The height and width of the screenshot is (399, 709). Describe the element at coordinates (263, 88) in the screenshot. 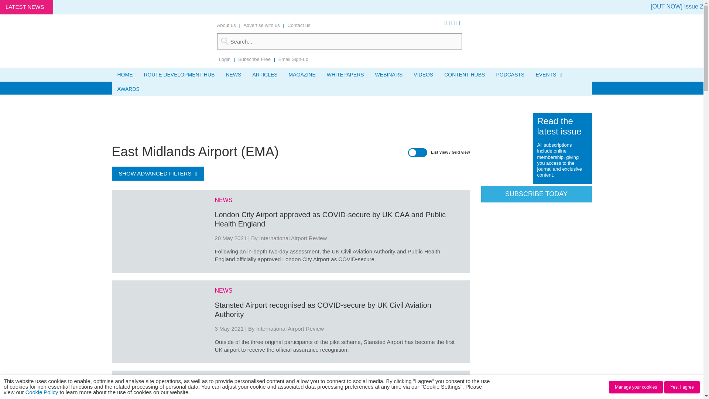

I see `ENVIRONMENT` at that location.